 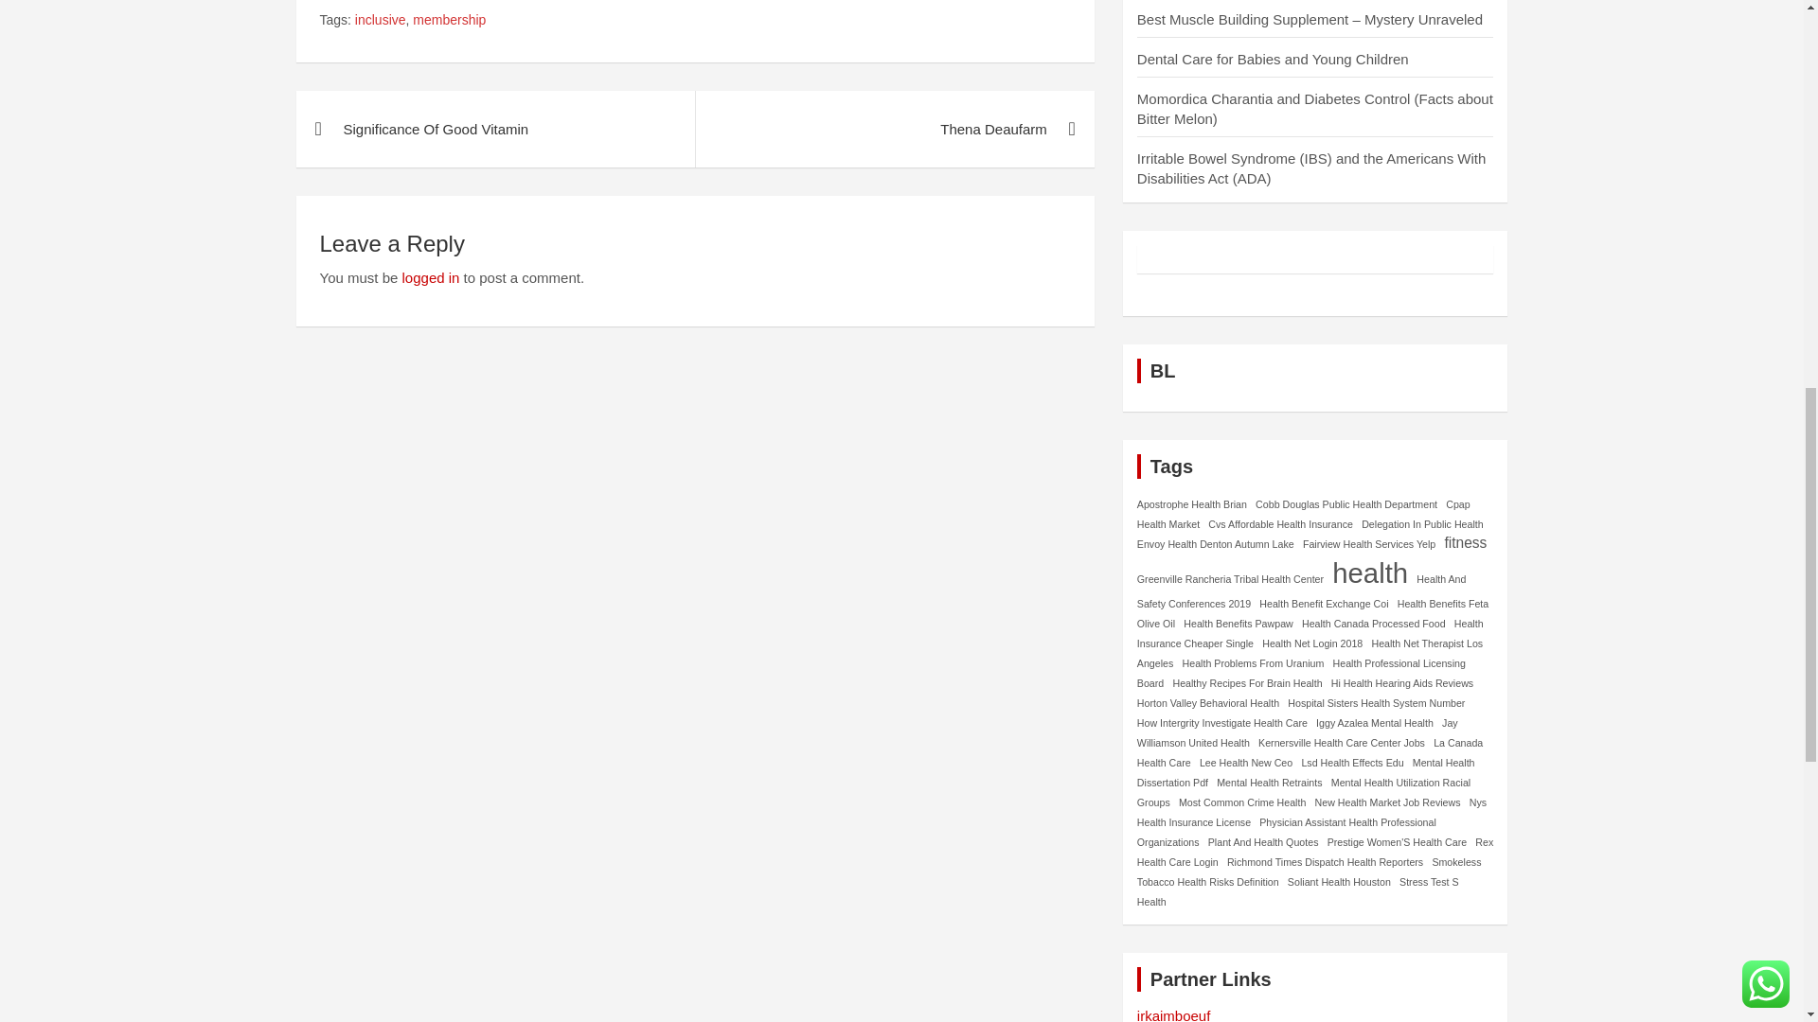 What do you see at coordinates (894, 129) in the screenshot?
I see `Thena Deaufarm` at bounding box center [894, 129].